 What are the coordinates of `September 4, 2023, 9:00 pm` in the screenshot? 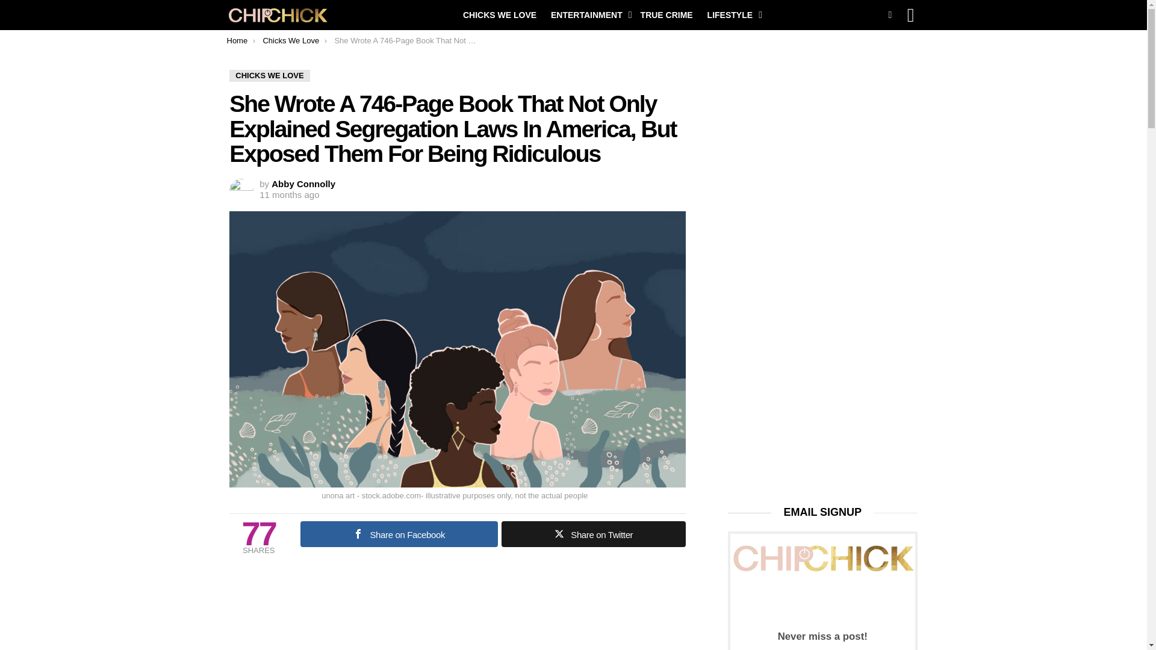 It's located at (289, 195).